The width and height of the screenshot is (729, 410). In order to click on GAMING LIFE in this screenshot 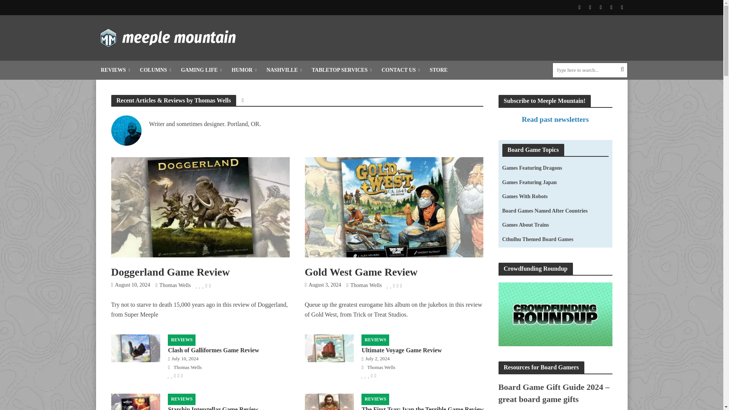, I will do `click(201, 70)`.